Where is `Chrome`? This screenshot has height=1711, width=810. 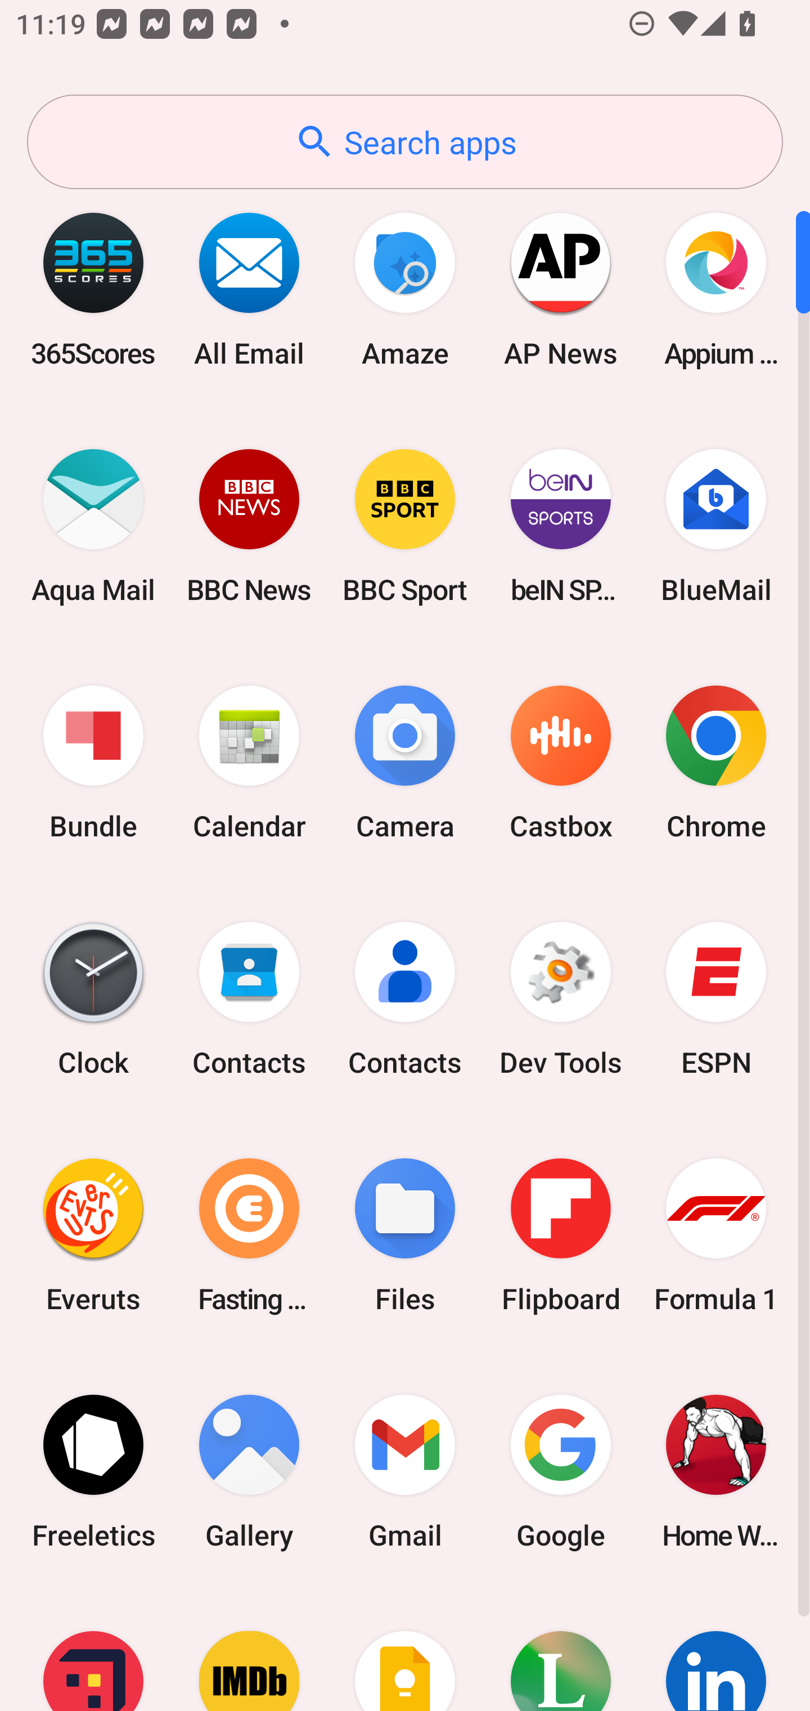 Chrome is located at coordinates (716, 763).